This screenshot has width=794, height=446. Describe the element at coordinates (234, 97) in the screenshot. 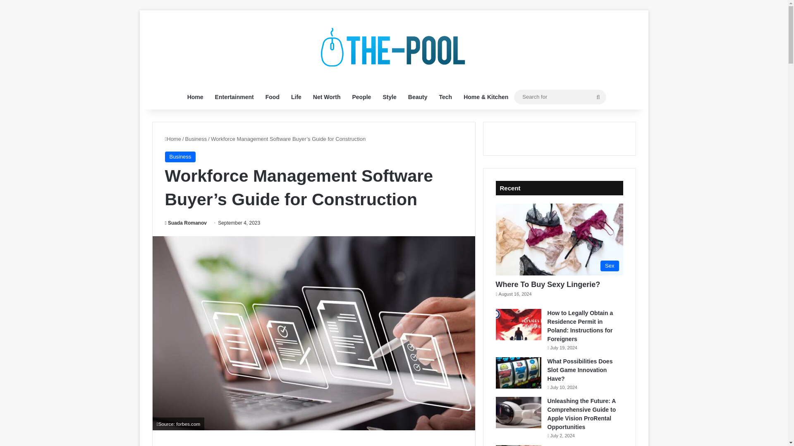

I see `Entertainment` at that location.